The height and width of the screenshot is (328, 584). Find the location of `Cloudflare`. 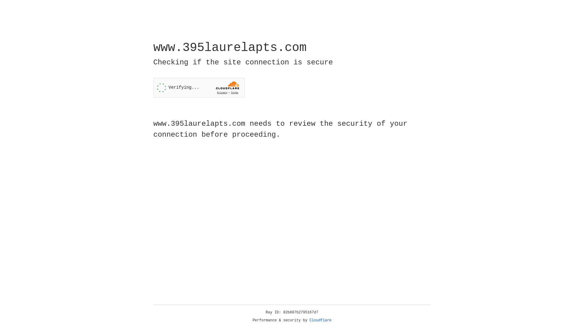

Cloudflare is located at coordinates (321, 320).